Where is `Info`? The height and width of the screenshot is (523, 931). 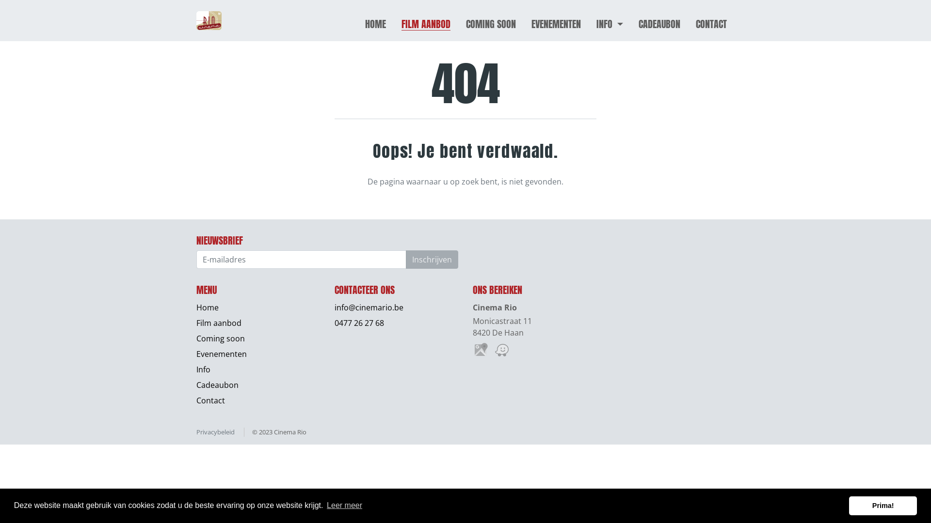
Info is located at coordinates (204, 369).